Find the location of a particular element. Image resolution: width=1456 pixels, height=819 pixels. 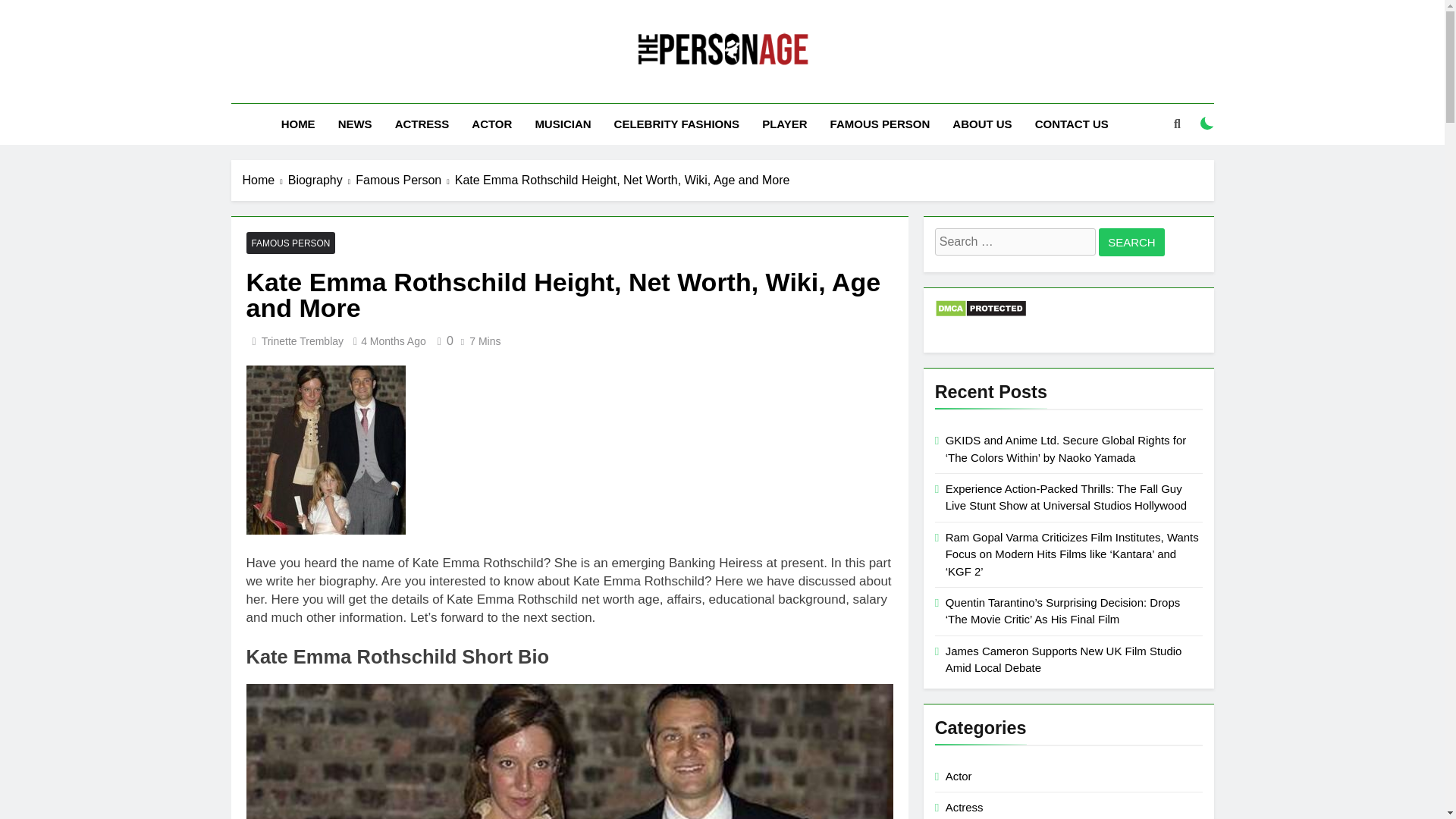

FAMOUS PERSON is located at coordinates (880, 124).